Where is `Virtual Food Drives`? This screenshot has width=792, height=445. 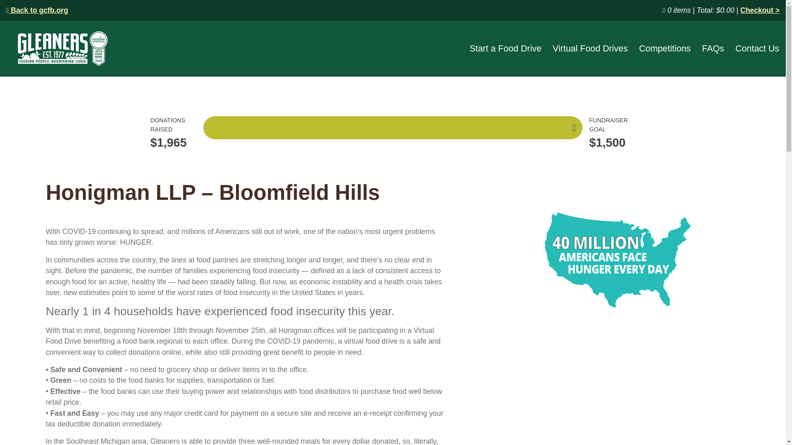 Virtual Food Drives is located at coordinates (590, 48).